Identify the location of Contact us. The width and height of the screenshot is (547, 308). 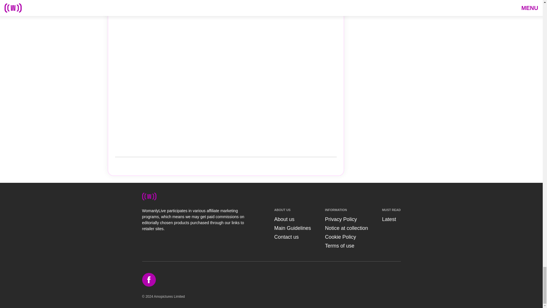
(286, 237).